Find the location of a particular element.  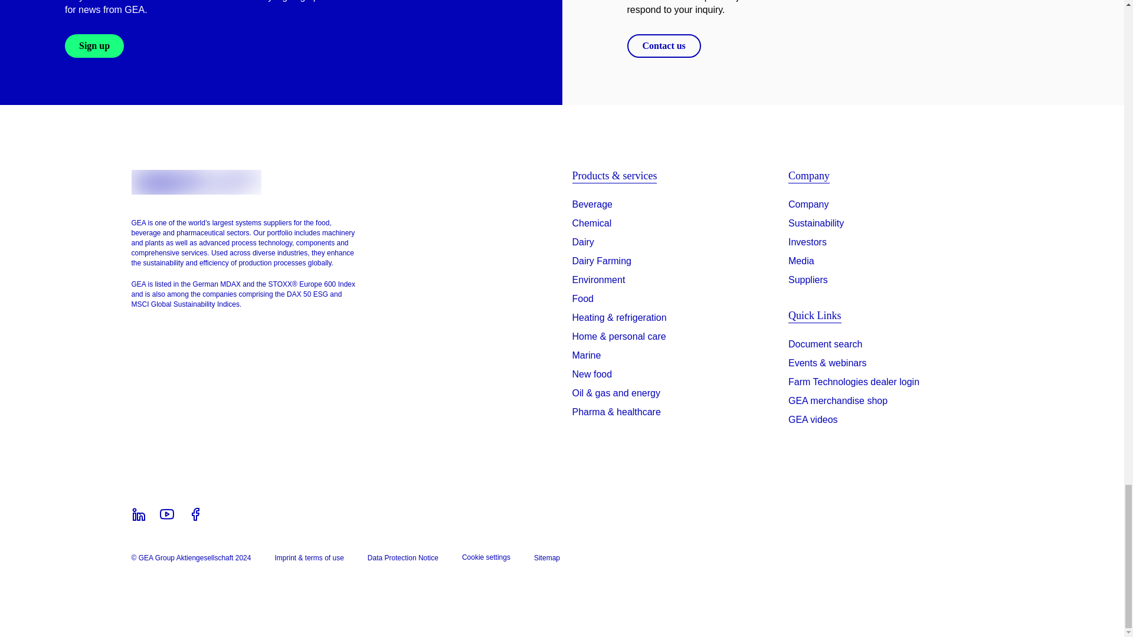

videos is located at coordinates (813, 422).